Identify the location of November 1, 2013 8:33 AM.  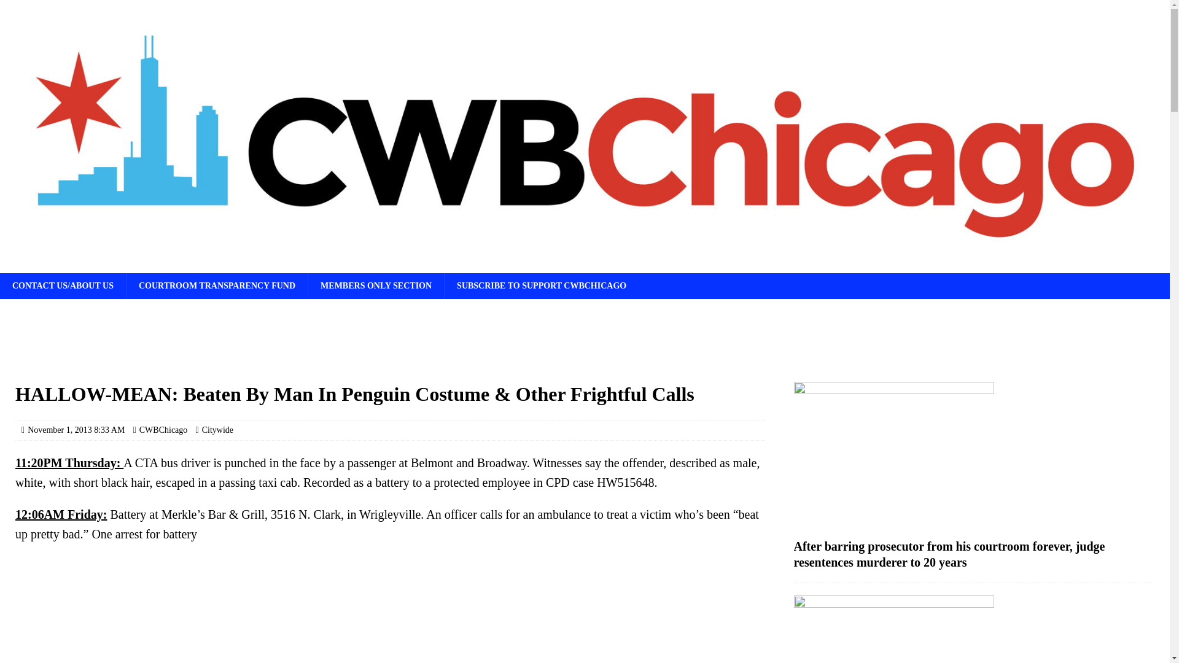
(76, 430).